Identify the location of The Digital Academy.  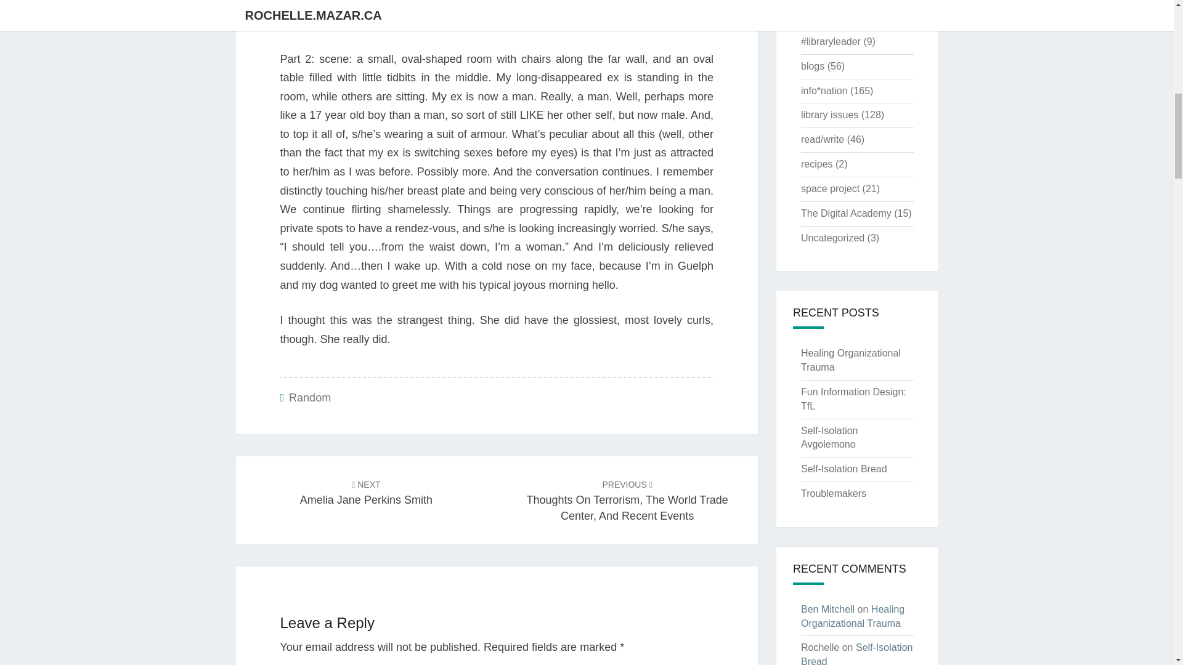
(846, 213).